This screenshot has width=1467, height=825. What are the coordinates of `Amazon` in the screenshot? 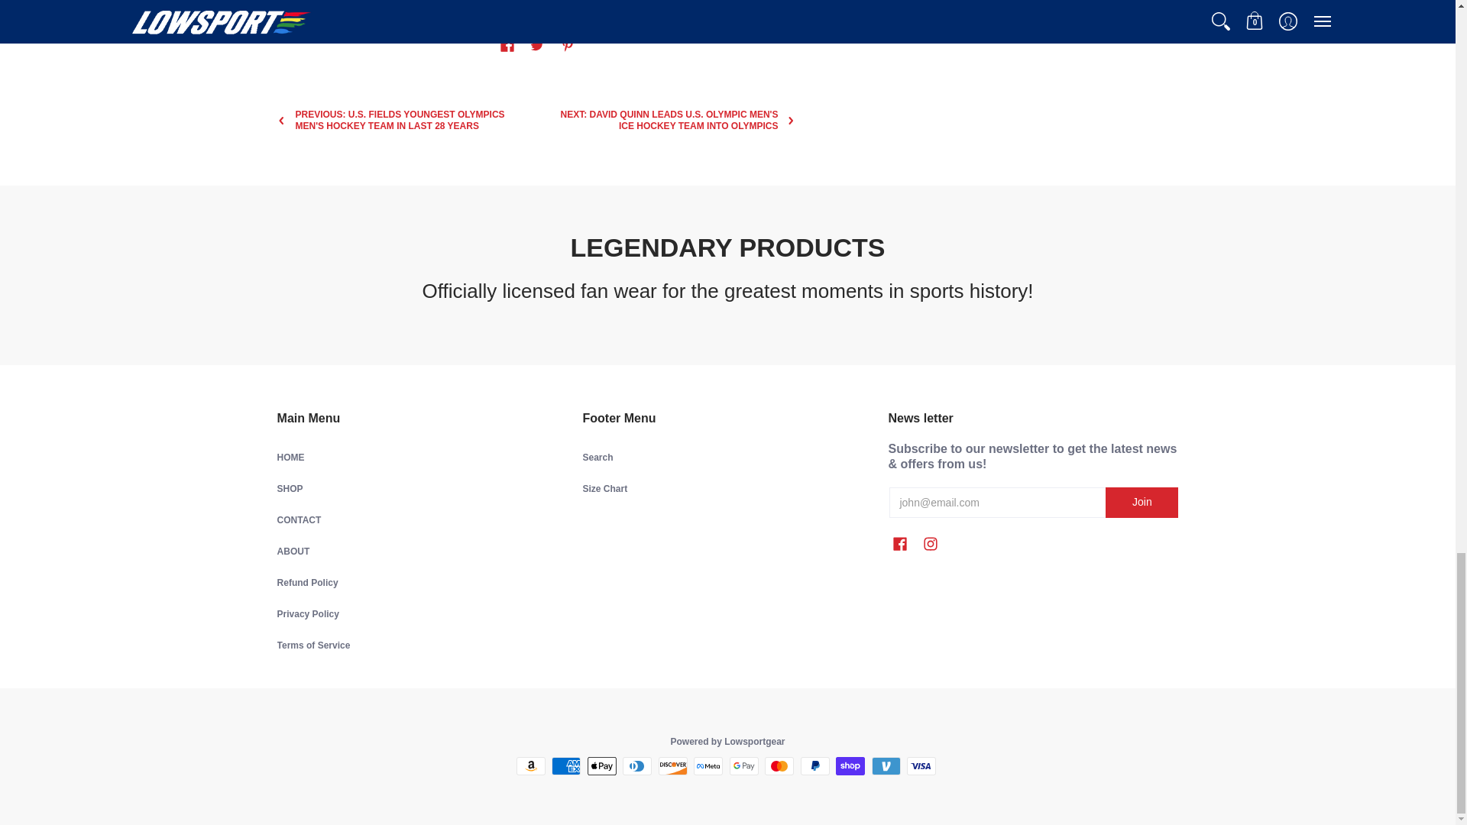 It's located at (530, 766).